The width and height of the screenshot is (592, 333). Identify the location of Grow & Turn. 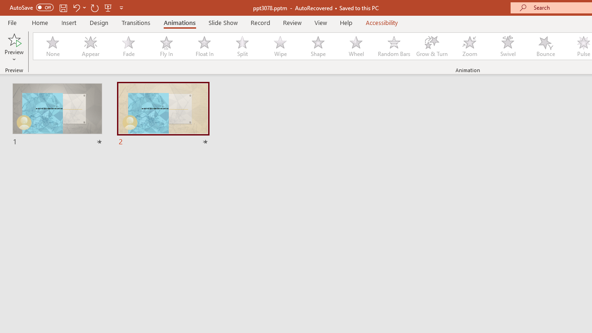
(432, 46).